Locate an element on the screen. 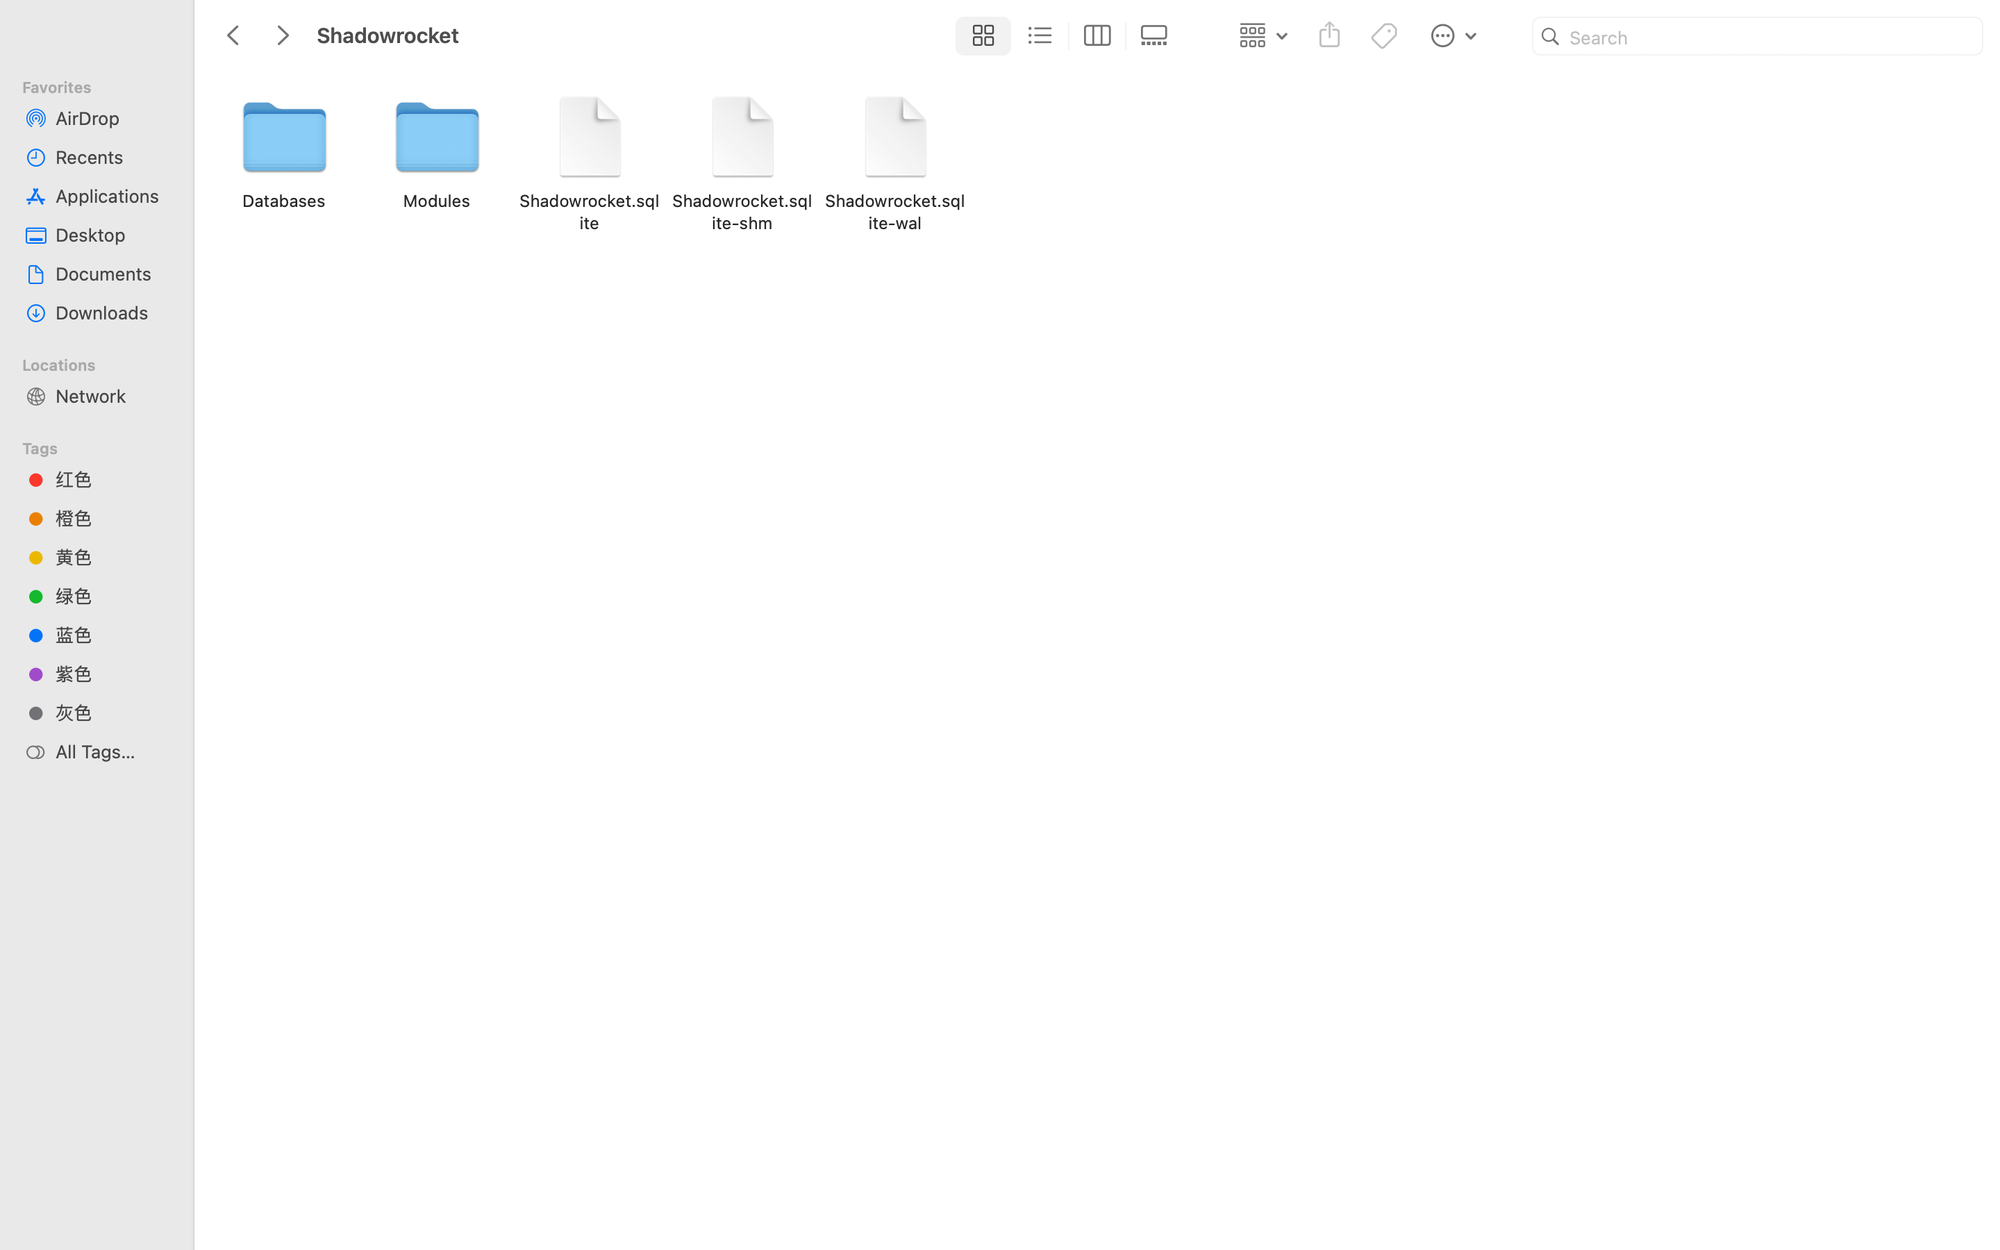  Favorites is located at coordinates (105, 85).